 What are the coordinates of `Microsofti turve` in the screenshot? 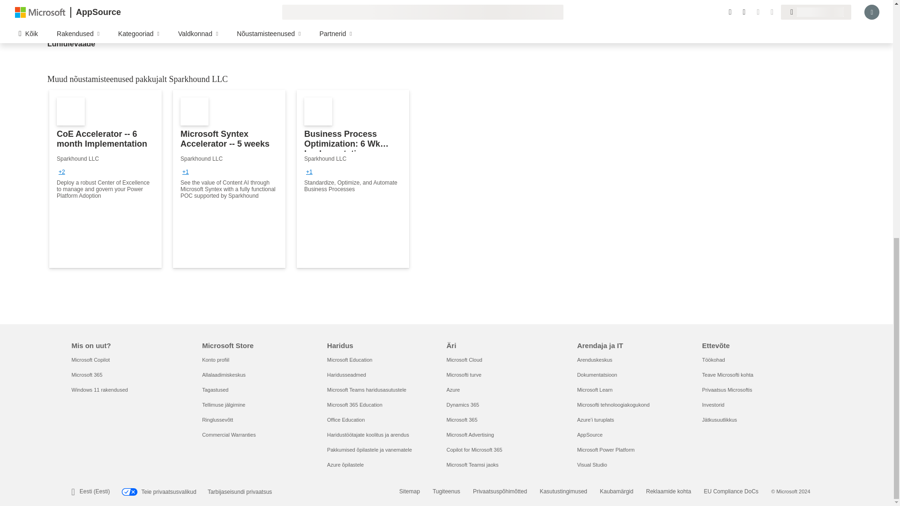 It's located at (464, 374).